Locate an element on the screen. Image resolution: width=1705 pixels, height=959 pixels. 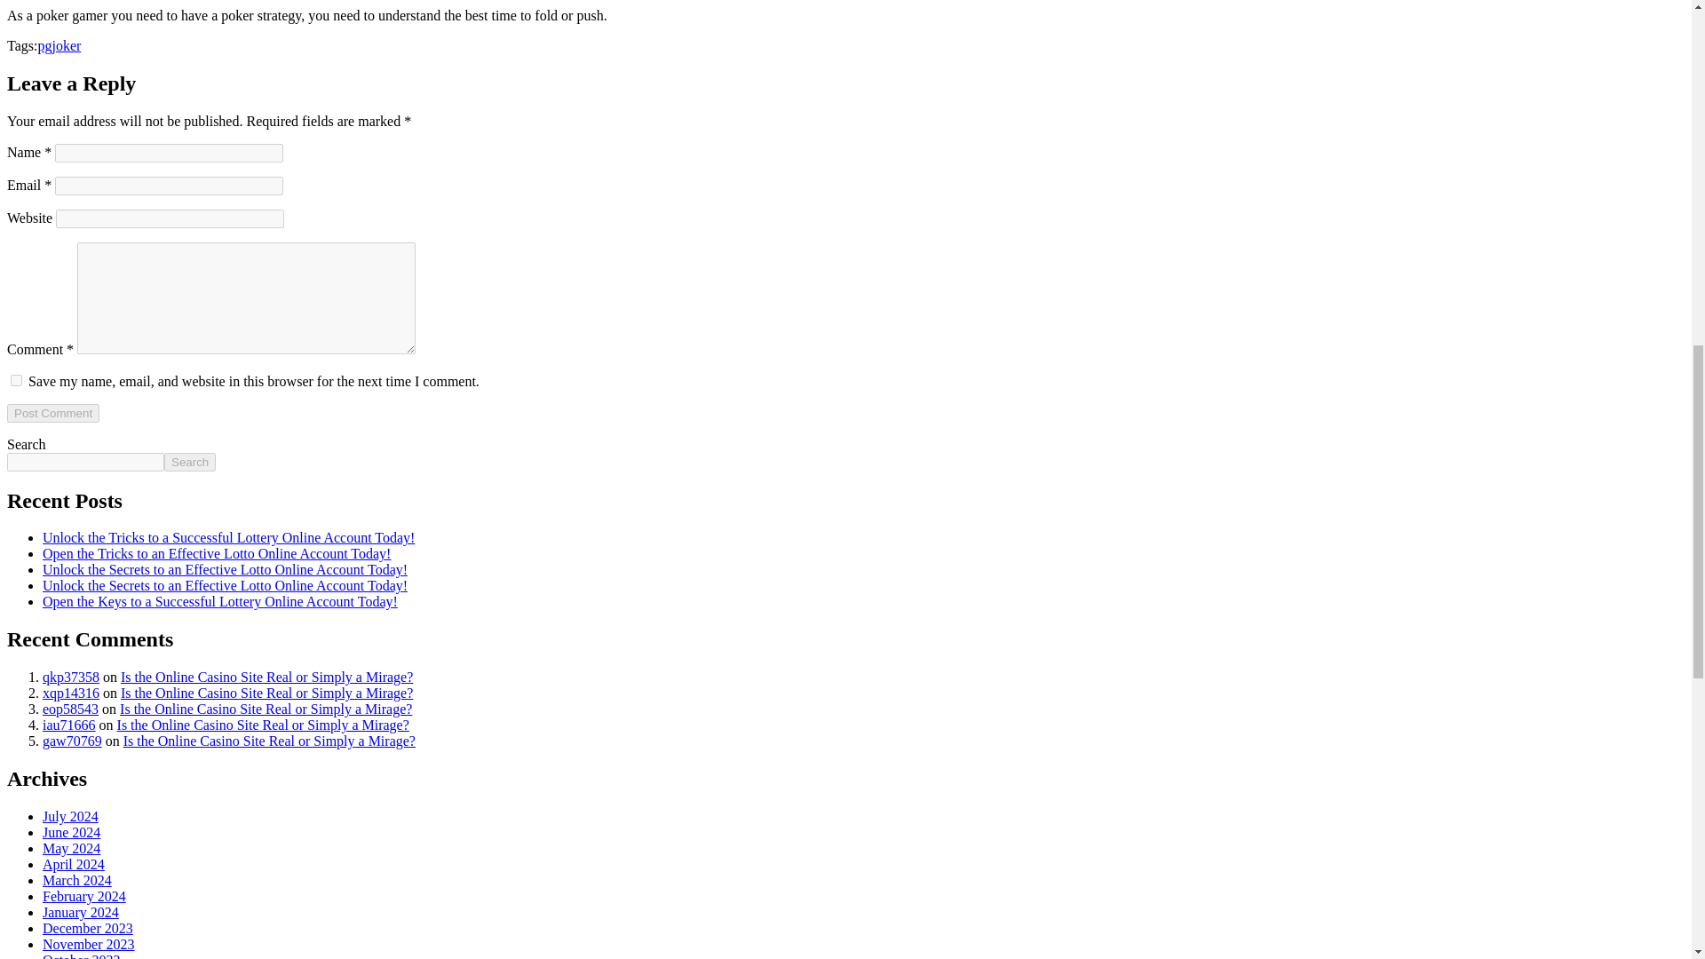
April 2024 is located at coordinates (73, 864).